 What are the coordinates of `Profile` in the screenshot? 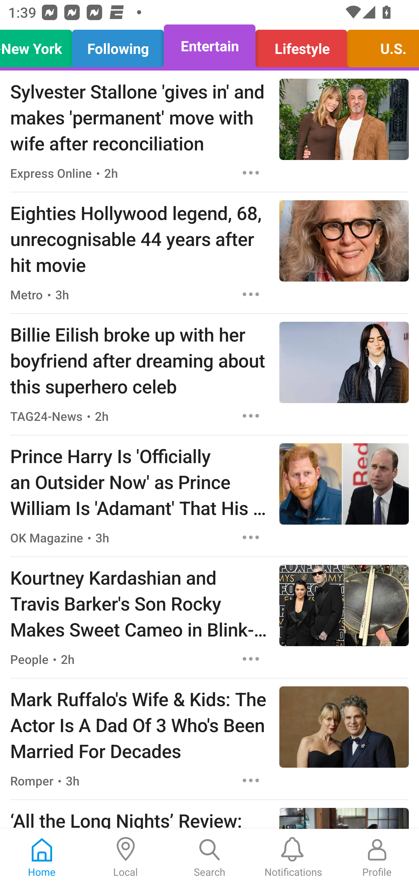 It's located at (377, 857).